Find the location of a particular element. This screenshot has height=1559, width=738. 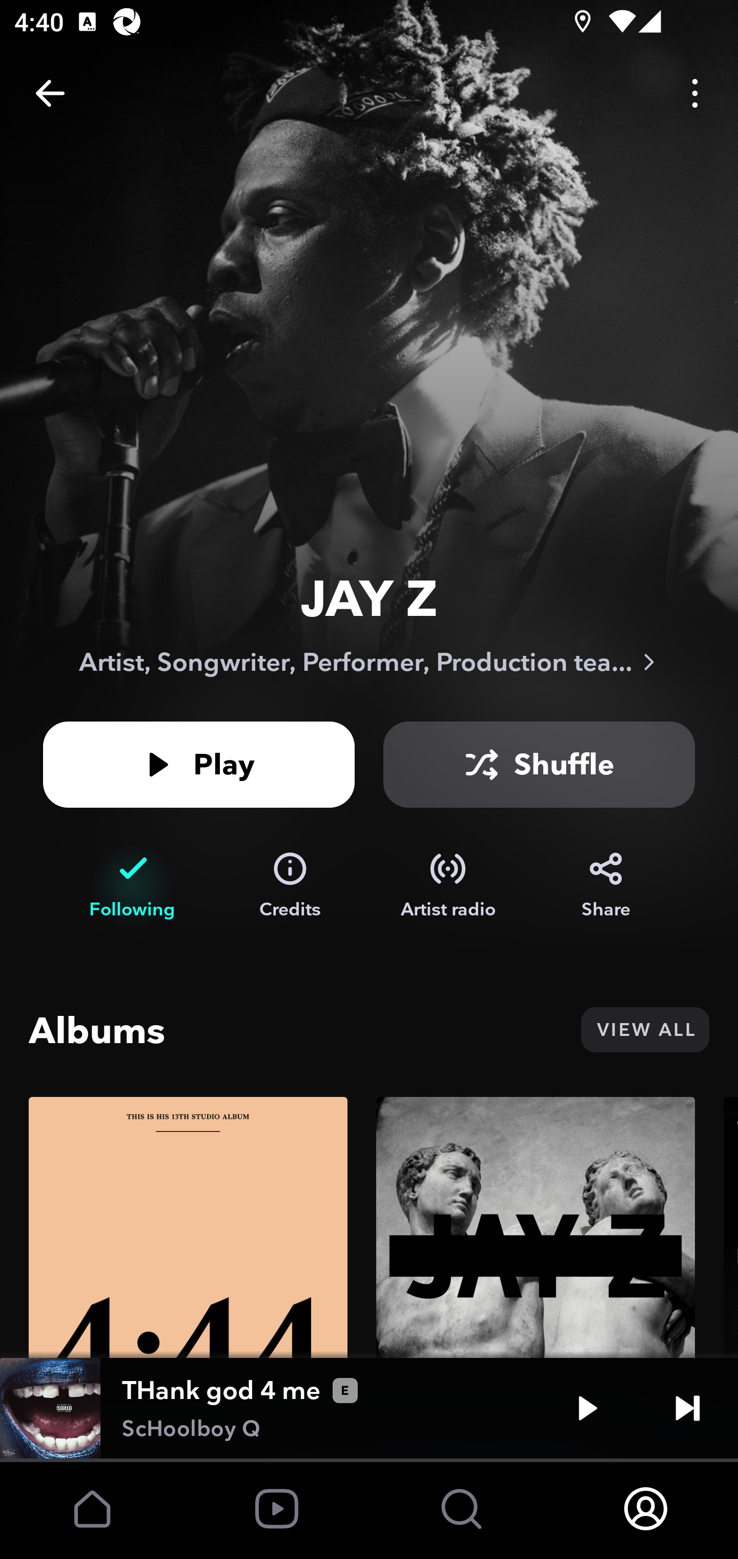

Artist radio is located at coordinates (448, 885).